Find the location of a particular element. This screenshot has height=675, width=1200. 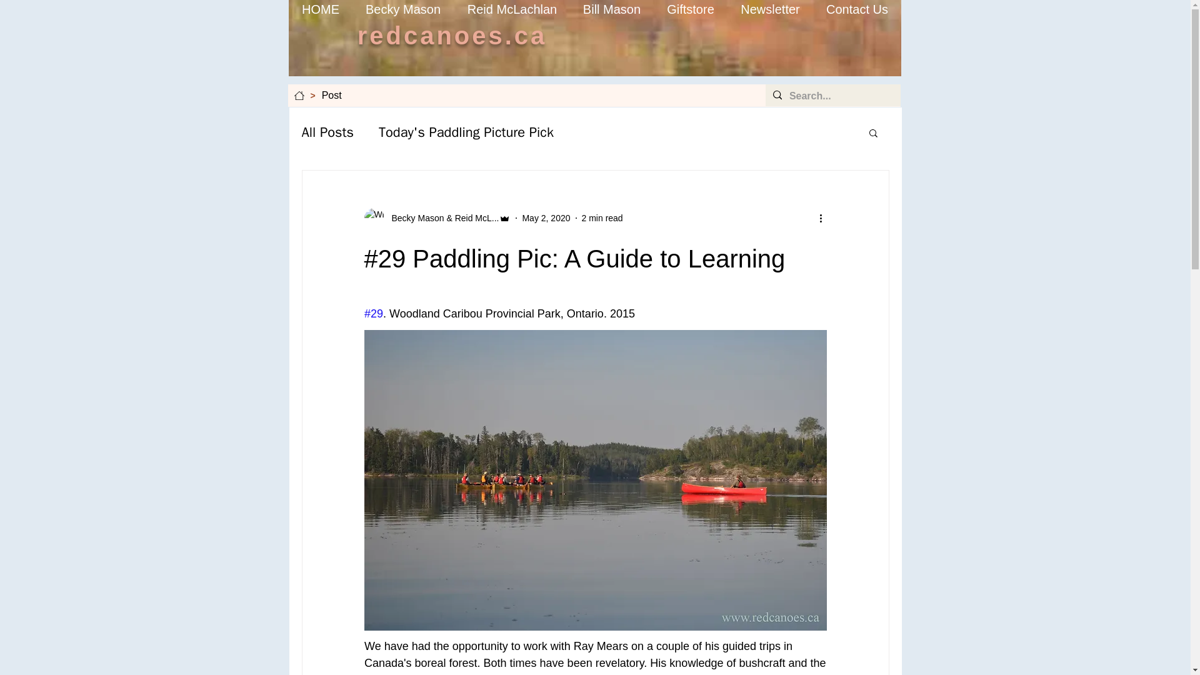

HOME is located at coordinates (320, 9).